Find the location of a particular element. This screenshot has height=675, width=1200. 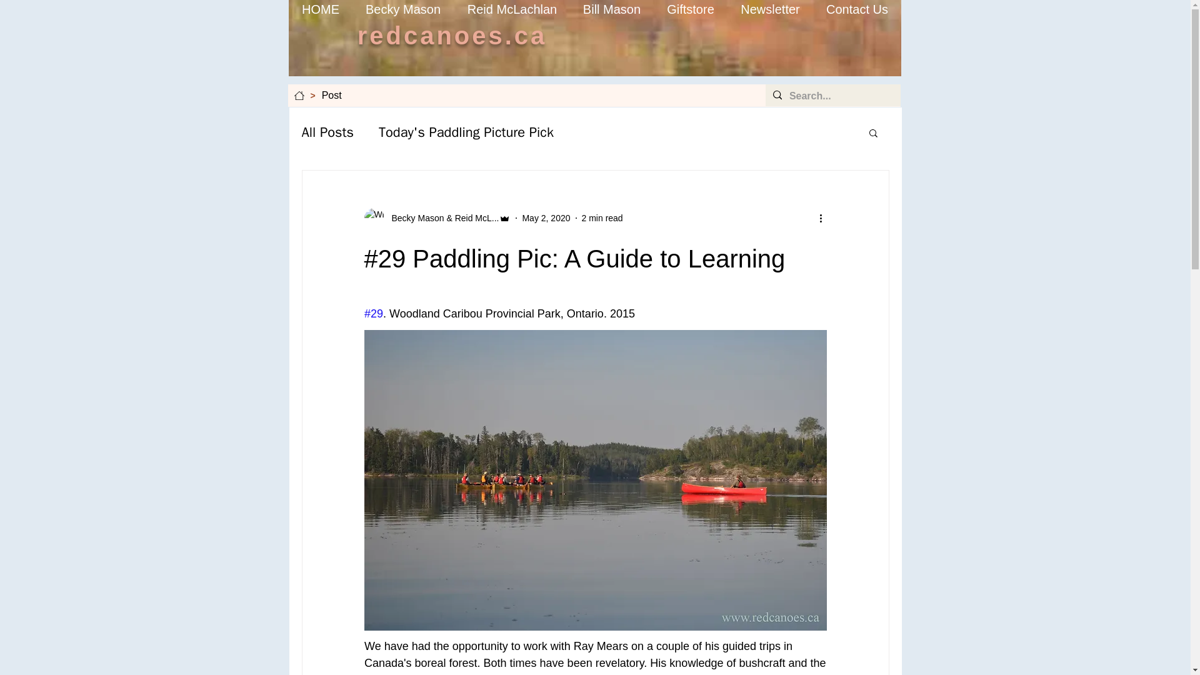

HOME is located at coordinates (320, 9).